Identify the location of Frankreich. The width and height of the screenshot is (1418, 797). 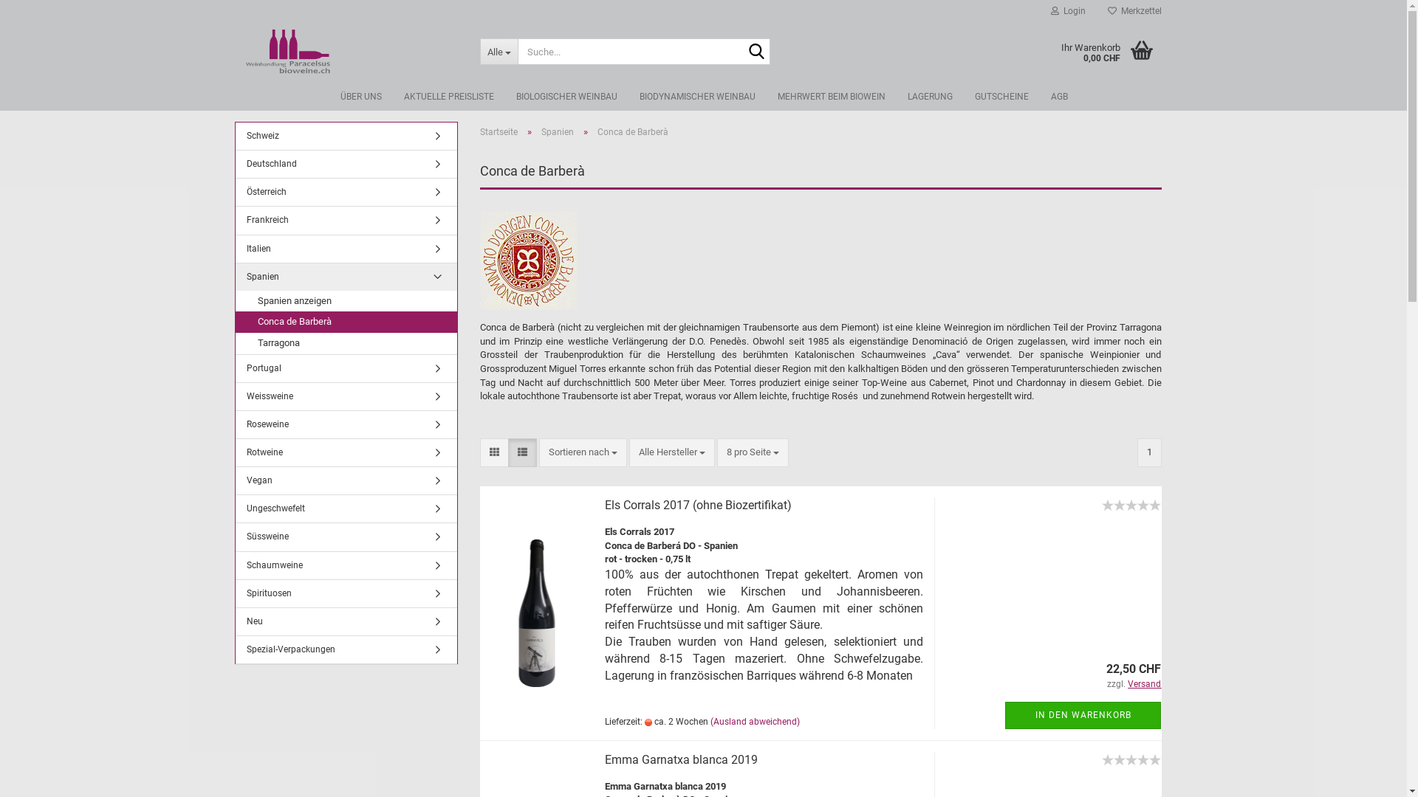
(346, 220).